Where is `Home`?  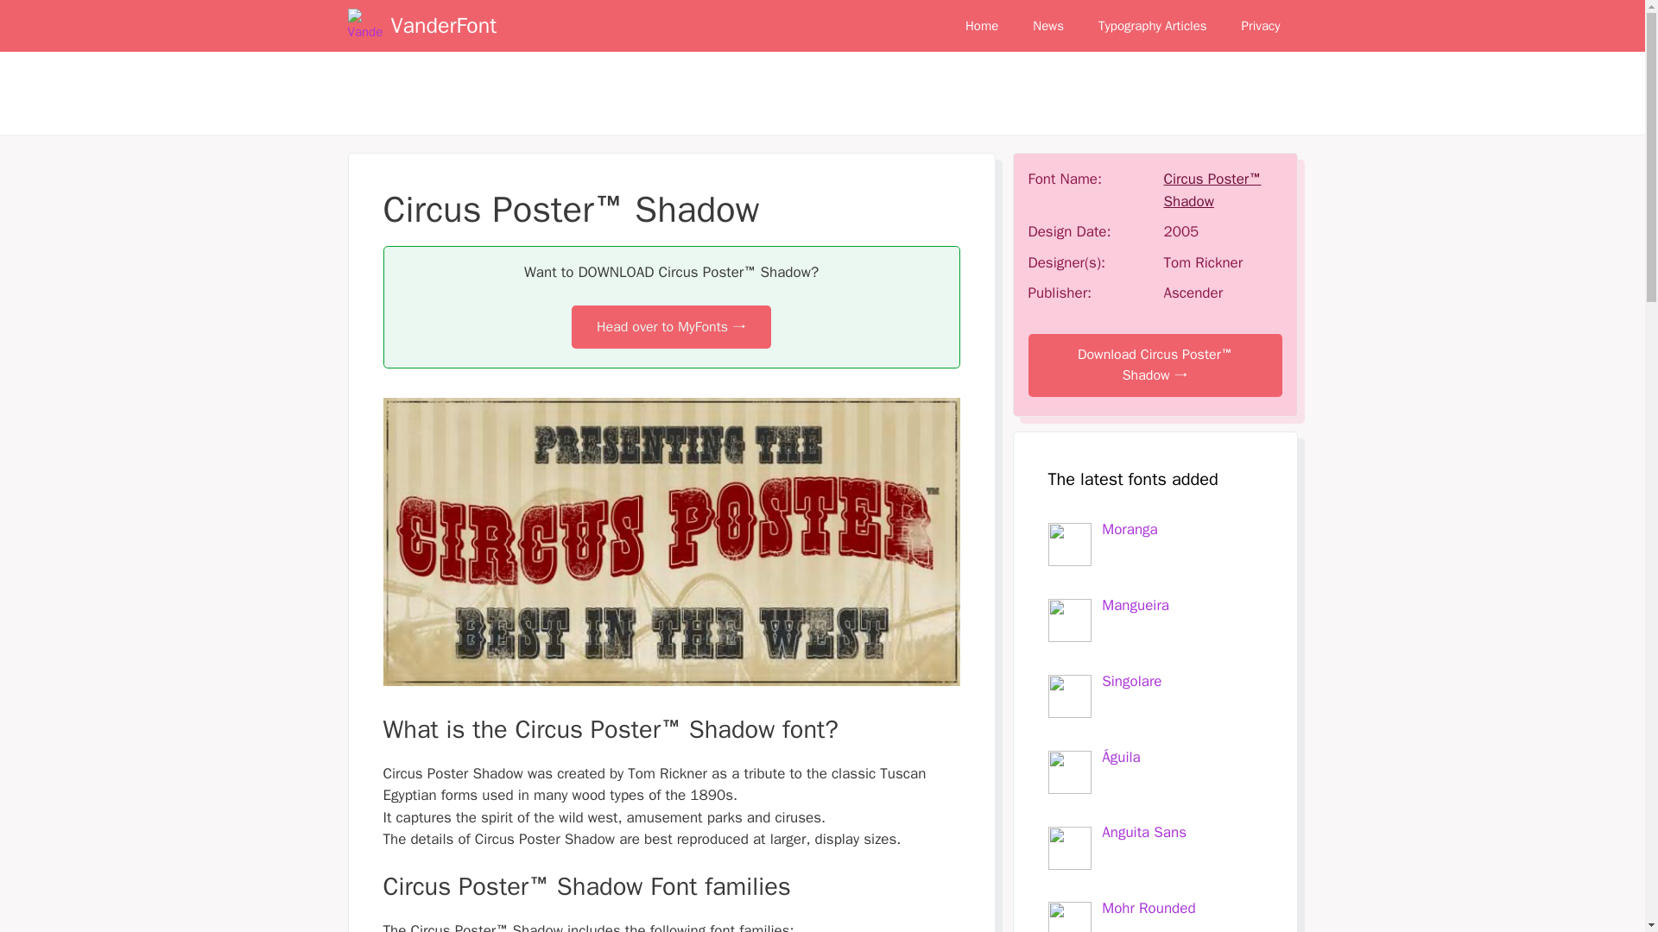
Home is located at coordinates (981, 26).